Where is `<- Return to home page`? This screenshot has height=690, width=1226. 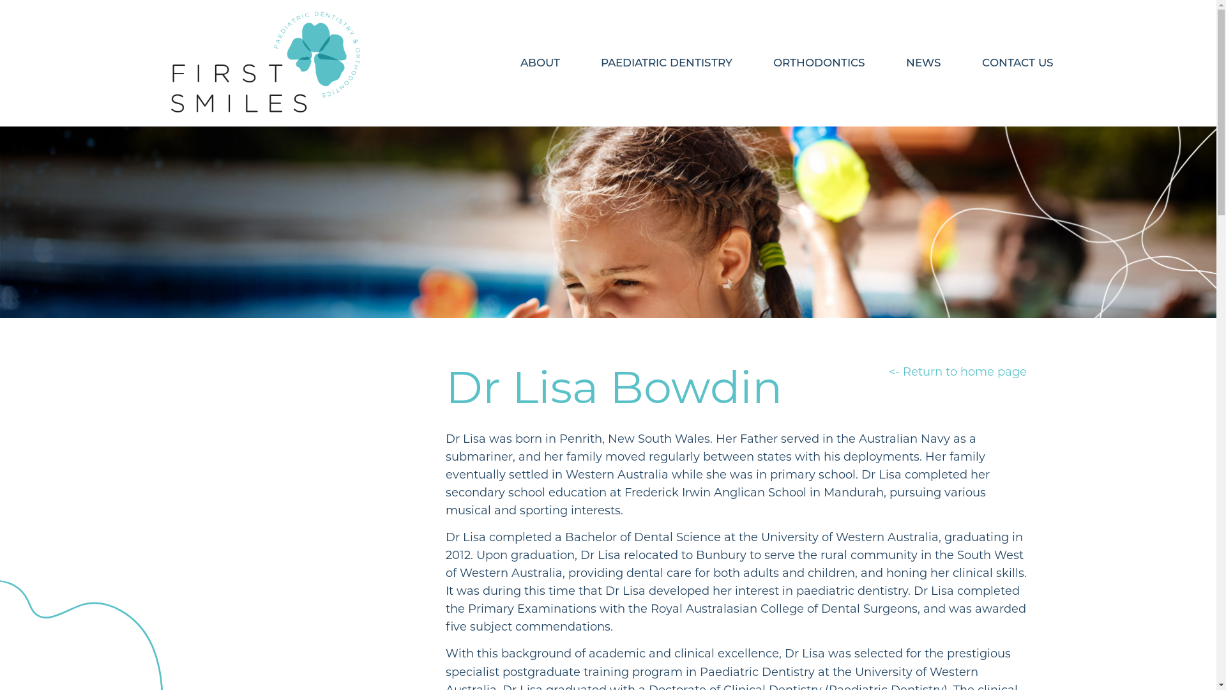 <- Return to home page is located at coordinates (958, 372).